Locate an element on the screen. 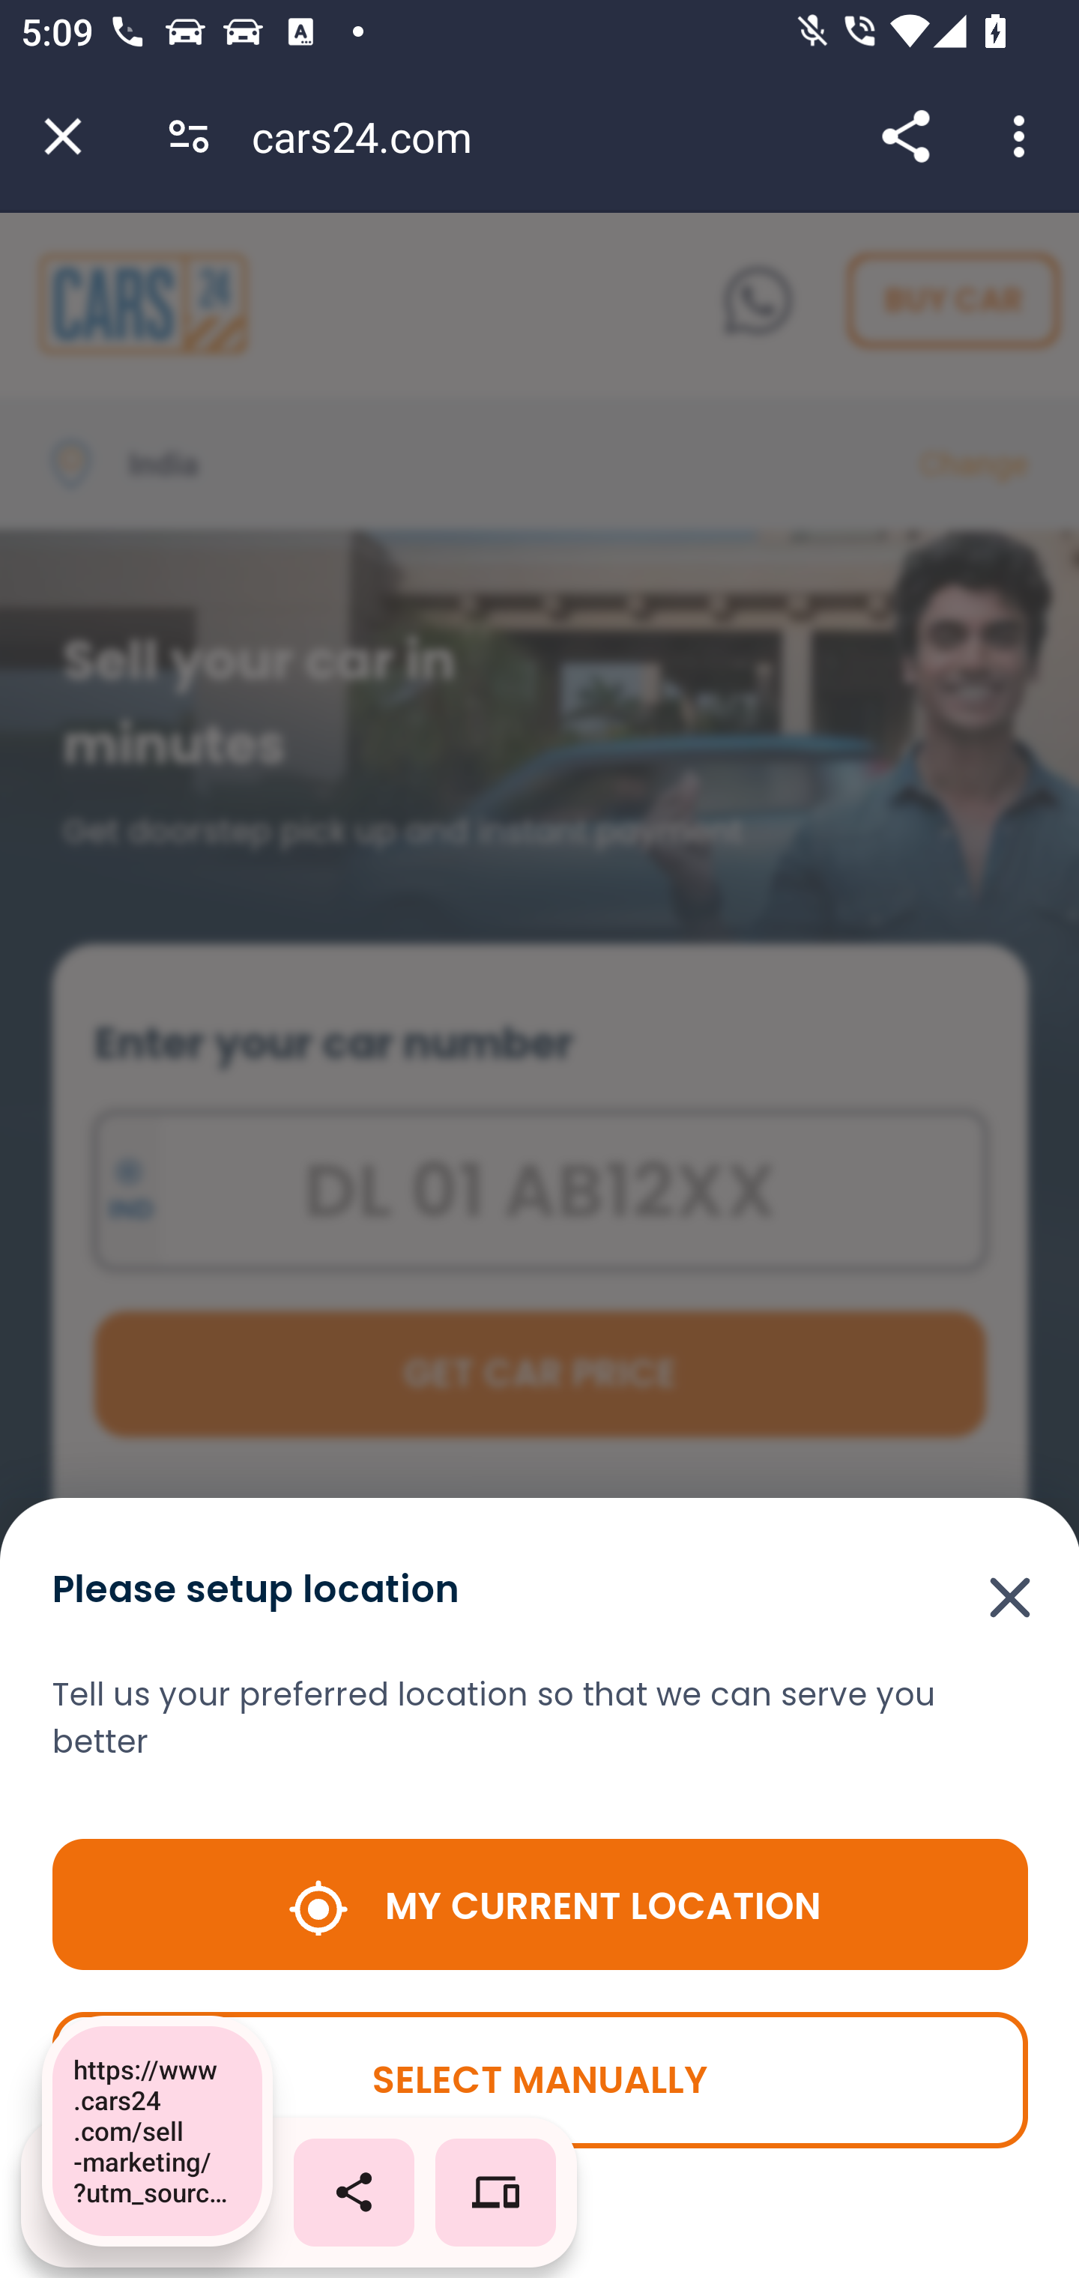 The width and height of the screenshot is (1079, 2278). Share is located at coordinates (905, 136).